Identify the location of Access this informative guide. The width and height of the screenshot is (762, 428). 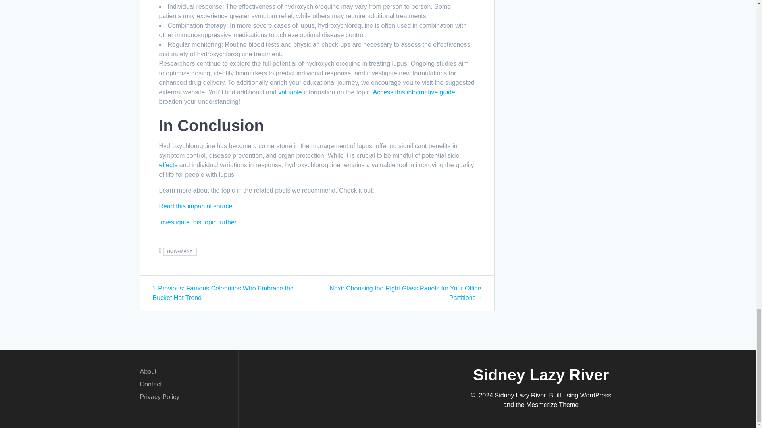
(414, 92).